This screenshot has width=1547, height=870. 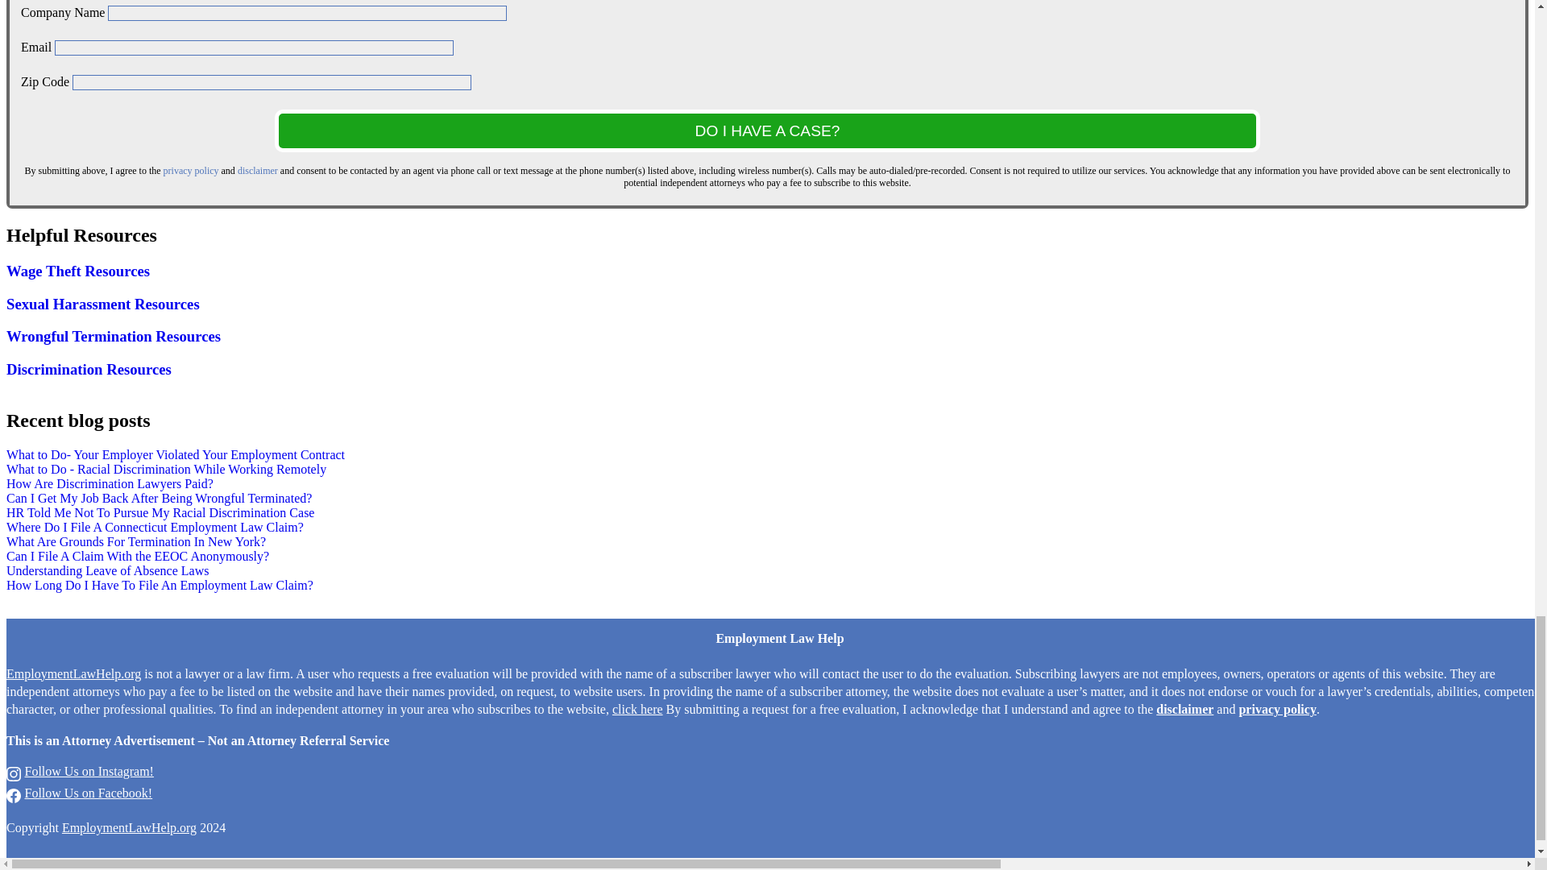 I want to click on disclaimer, so click(x=1184, y=709).